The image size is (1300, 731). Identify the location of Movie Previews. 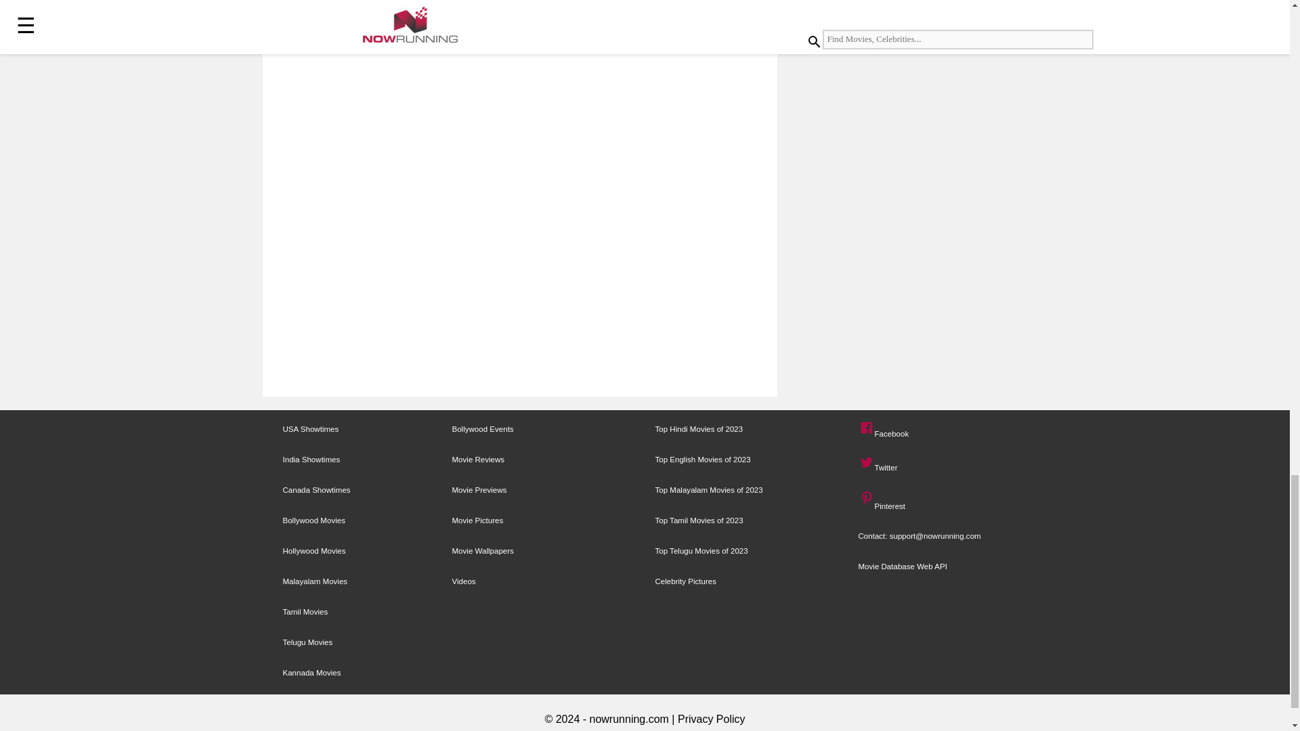
(479, 490).